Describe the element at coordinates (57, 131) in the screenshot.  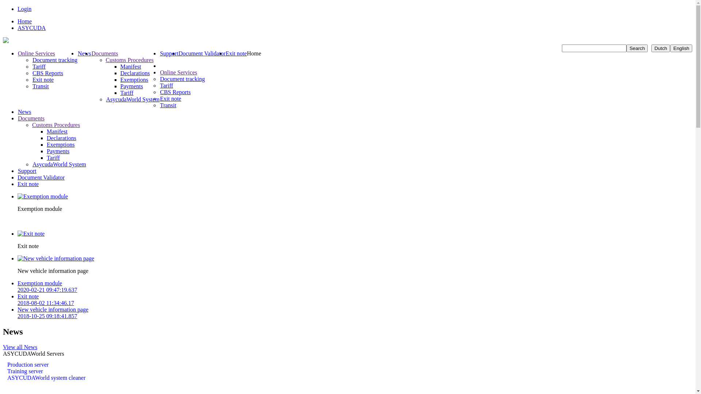
I see `Manifest` at that location.